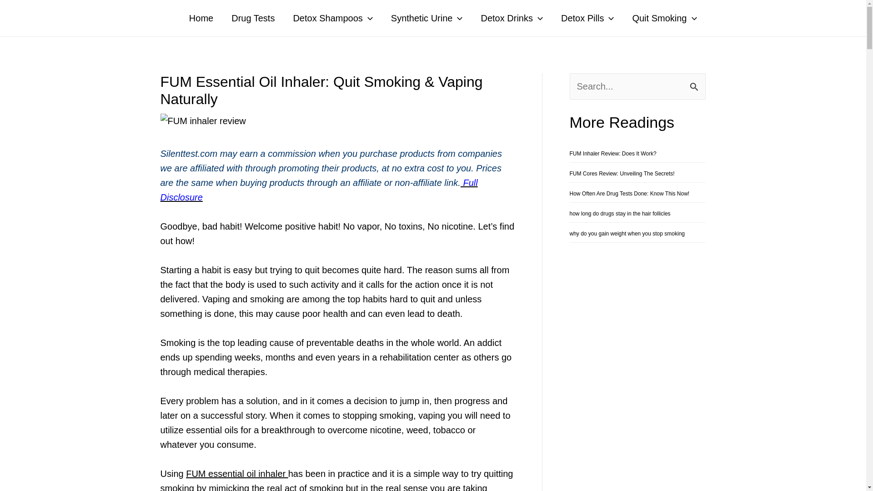 The height and width of the screenshot is (491, 873). What do you see at coordinates (427, 18) in the screenshot?
I see `Synthetic Urine` at bounding box center [427, 18].